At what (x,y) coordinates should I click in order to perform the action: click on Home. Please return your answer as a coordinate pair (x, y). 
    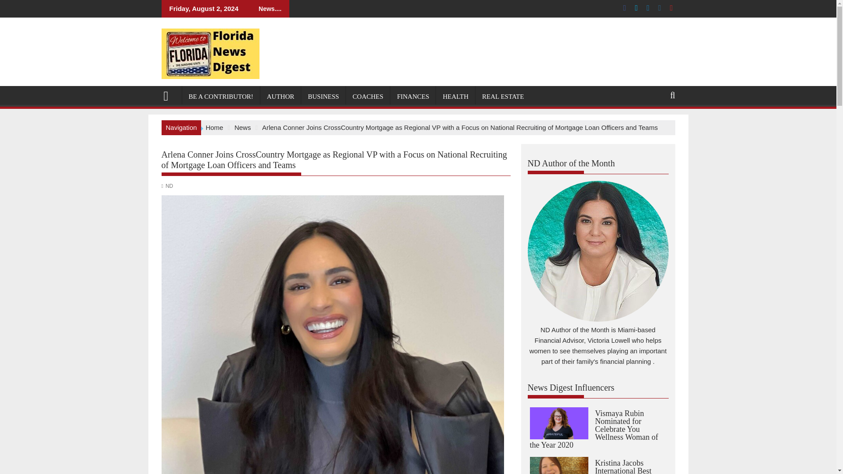
    Looking at the image, I should click on (214, 127).